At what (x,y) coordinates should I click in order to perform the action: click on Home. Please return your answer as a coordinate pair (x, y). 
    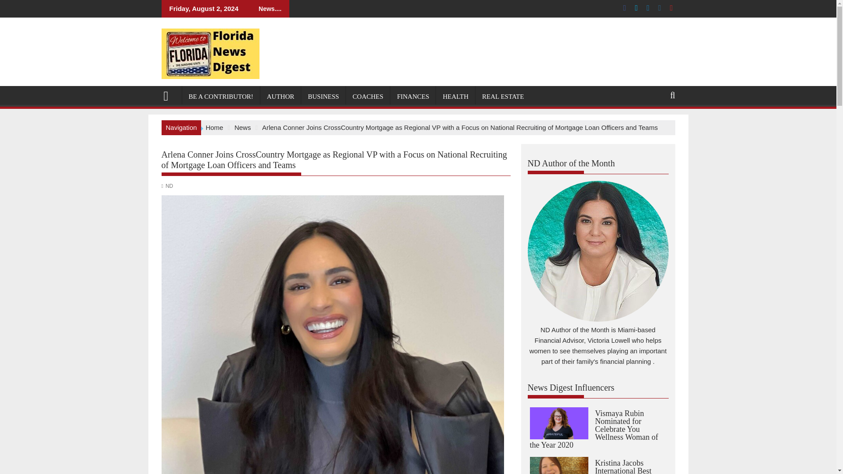
    Looking at the image, I should click on (214, 127).